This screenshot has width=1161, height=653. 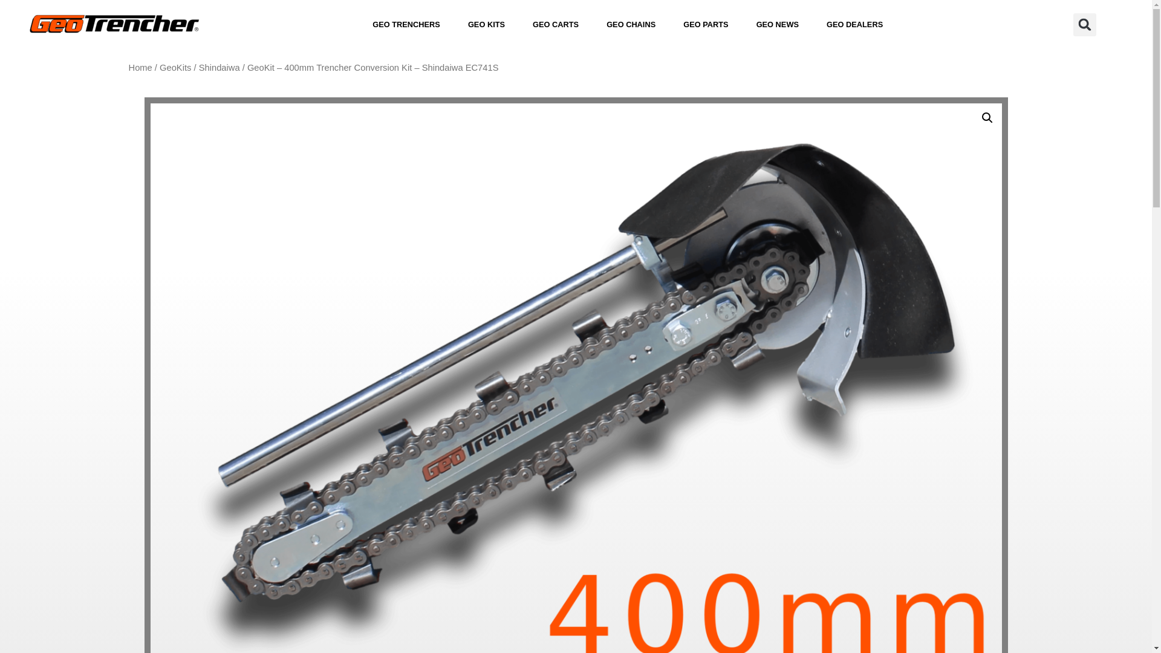 What do you see at coordinates (175, 67) in the screenshot?
I see `GeoKits` at bounding box center [175, 67].